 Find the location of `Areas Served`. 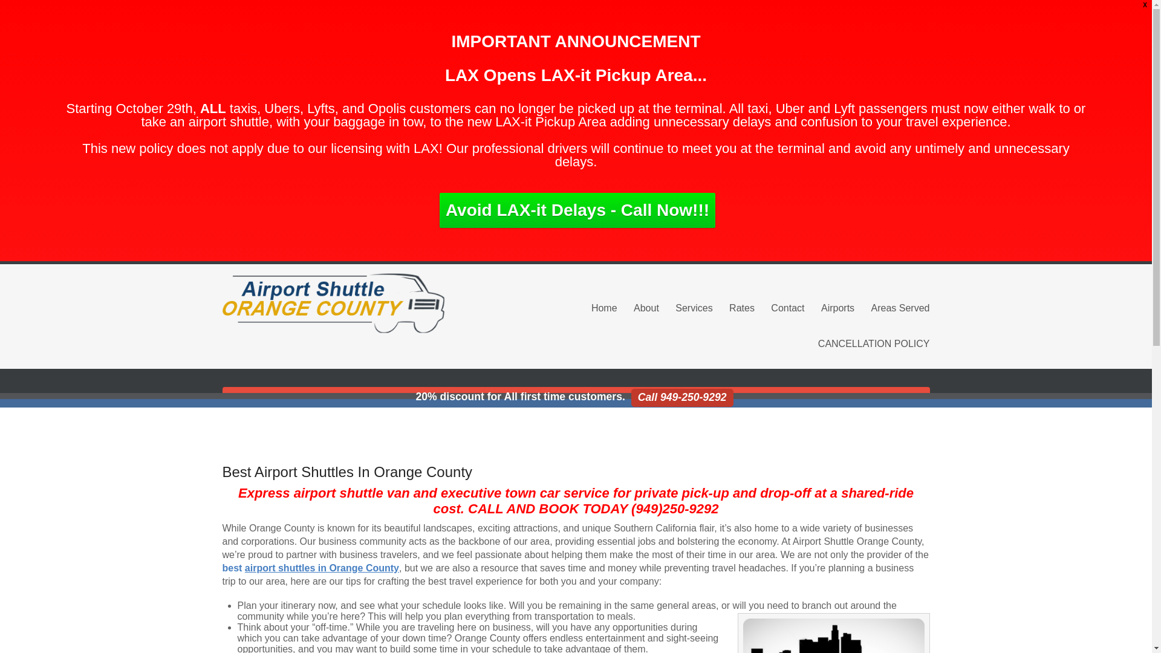

Areas Served is located at coordinates (900, 307).